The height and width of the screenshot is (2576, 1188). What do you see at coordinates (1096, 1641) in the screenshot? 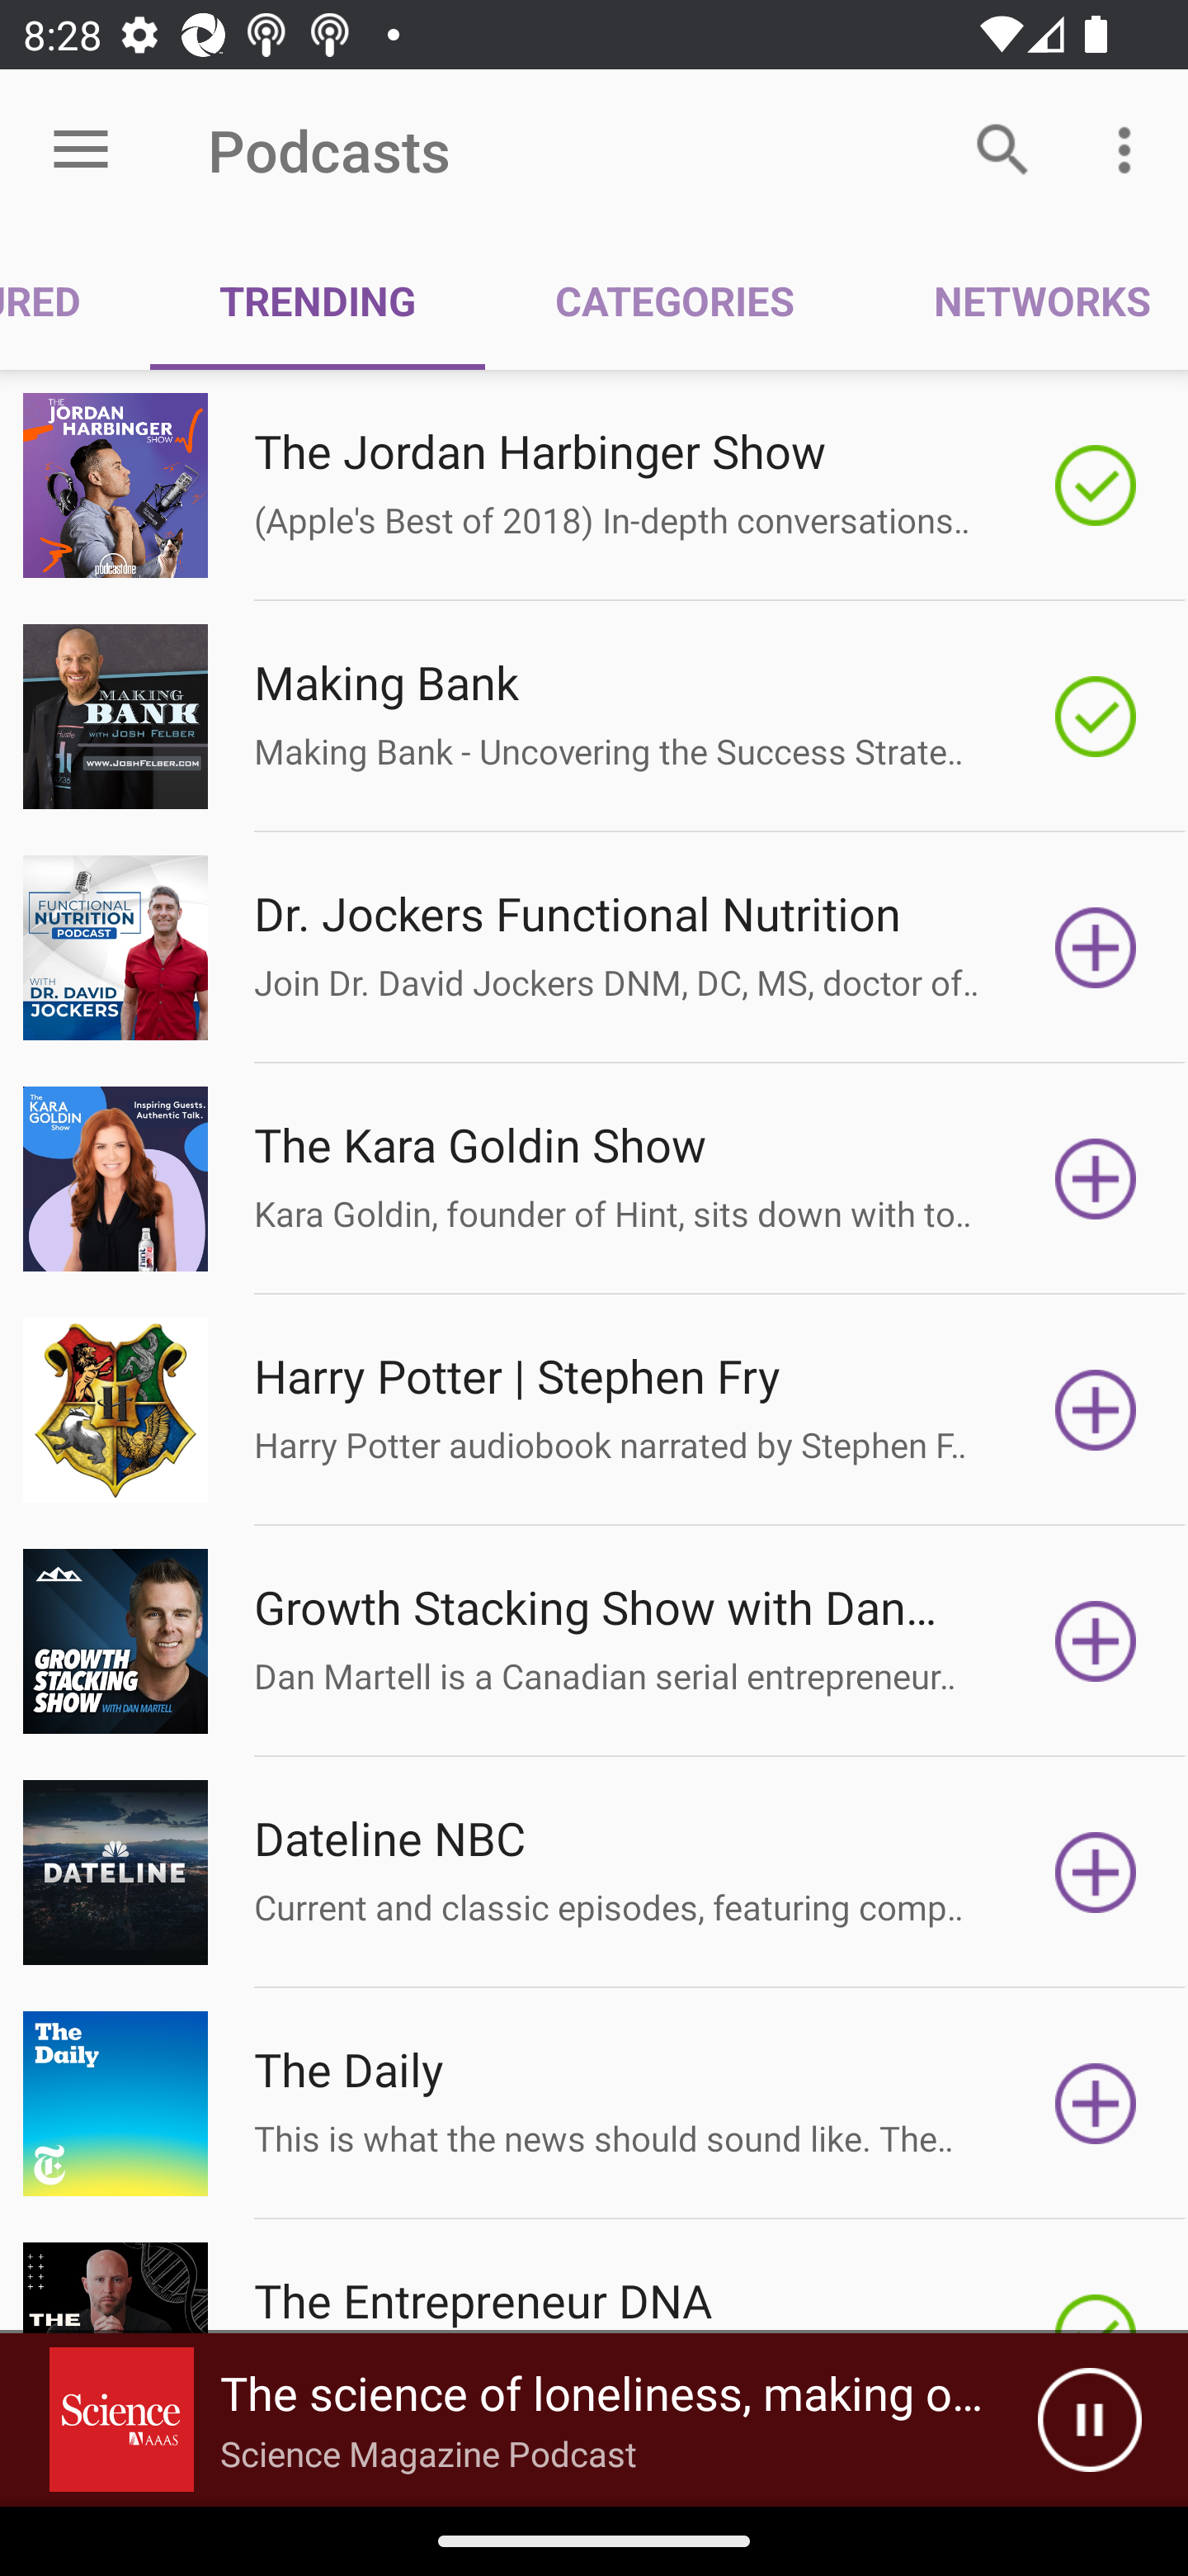
I see `Subscribe` at bounding box center [1096, 1641].